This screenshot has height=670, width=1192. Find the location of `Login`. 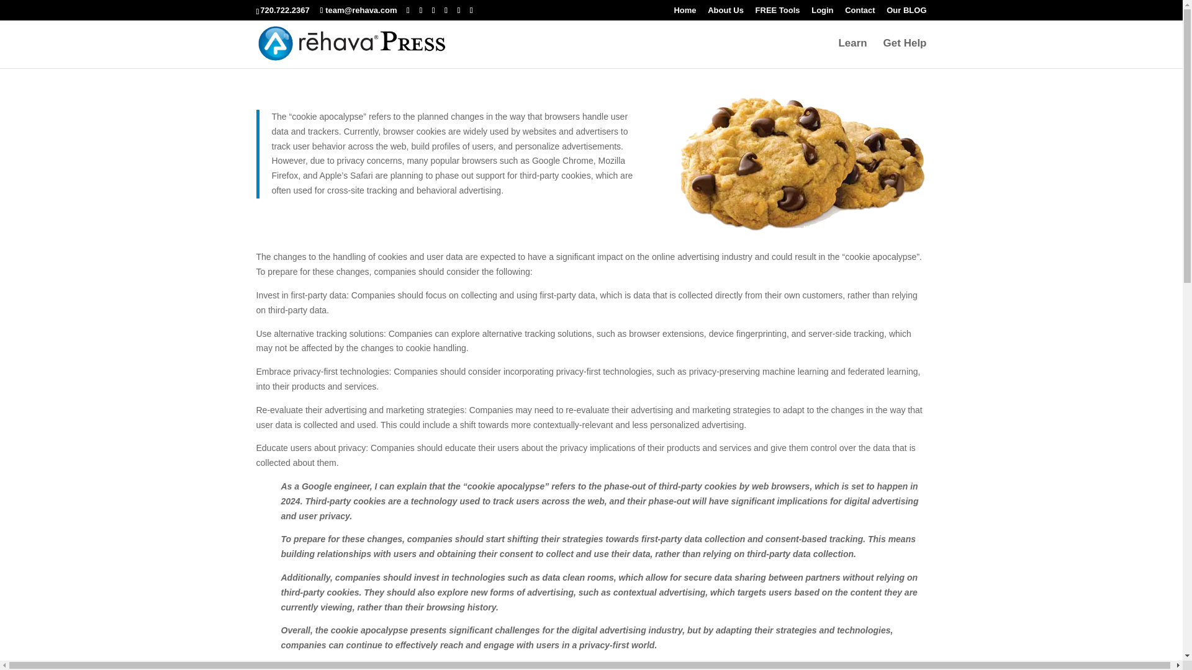

Login is located at coordinates (822, 13).